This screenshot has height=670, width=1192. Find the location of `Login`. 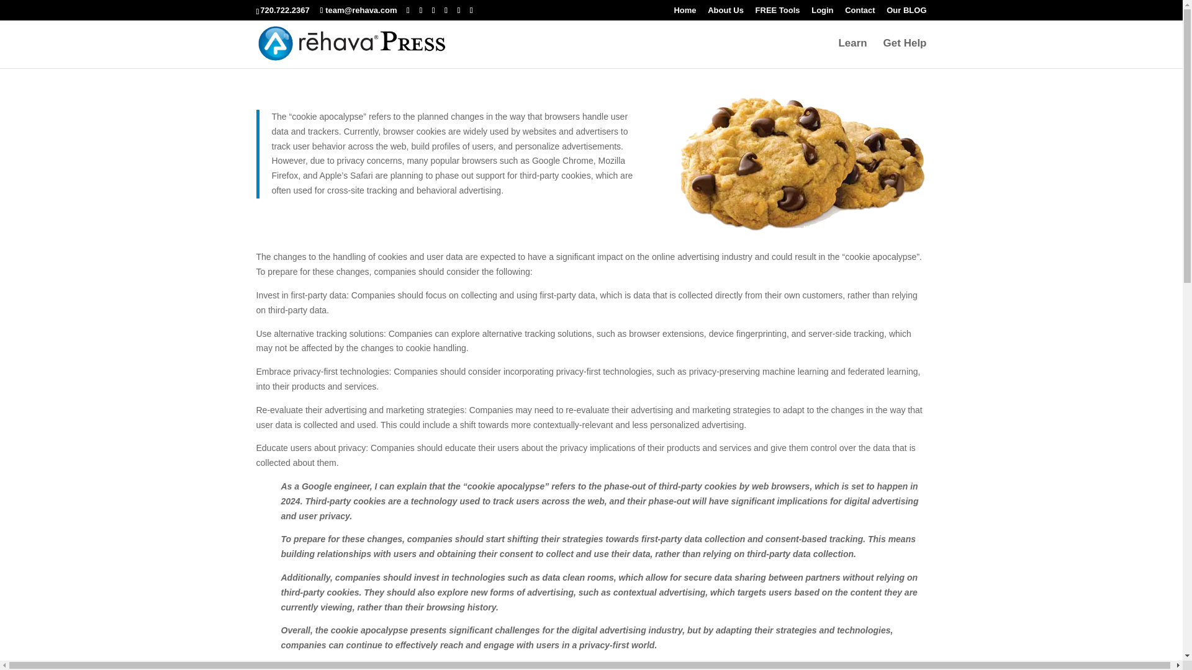

Login is located at coordinates (822, 13).